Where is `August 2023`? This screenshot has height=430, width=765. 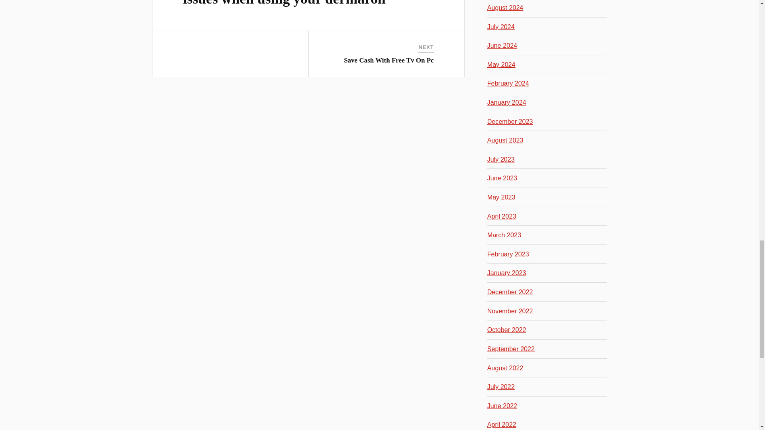
August 2023 is located at coordinates (505, 140).